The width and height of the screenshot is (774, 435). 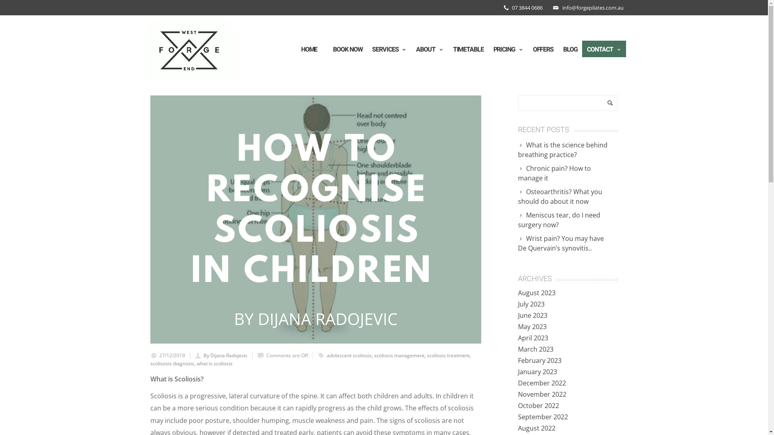 What do you see at coordinates (399, 355) in the screenshot?
I see `scoliosis management` at bounding box center [399, 355].